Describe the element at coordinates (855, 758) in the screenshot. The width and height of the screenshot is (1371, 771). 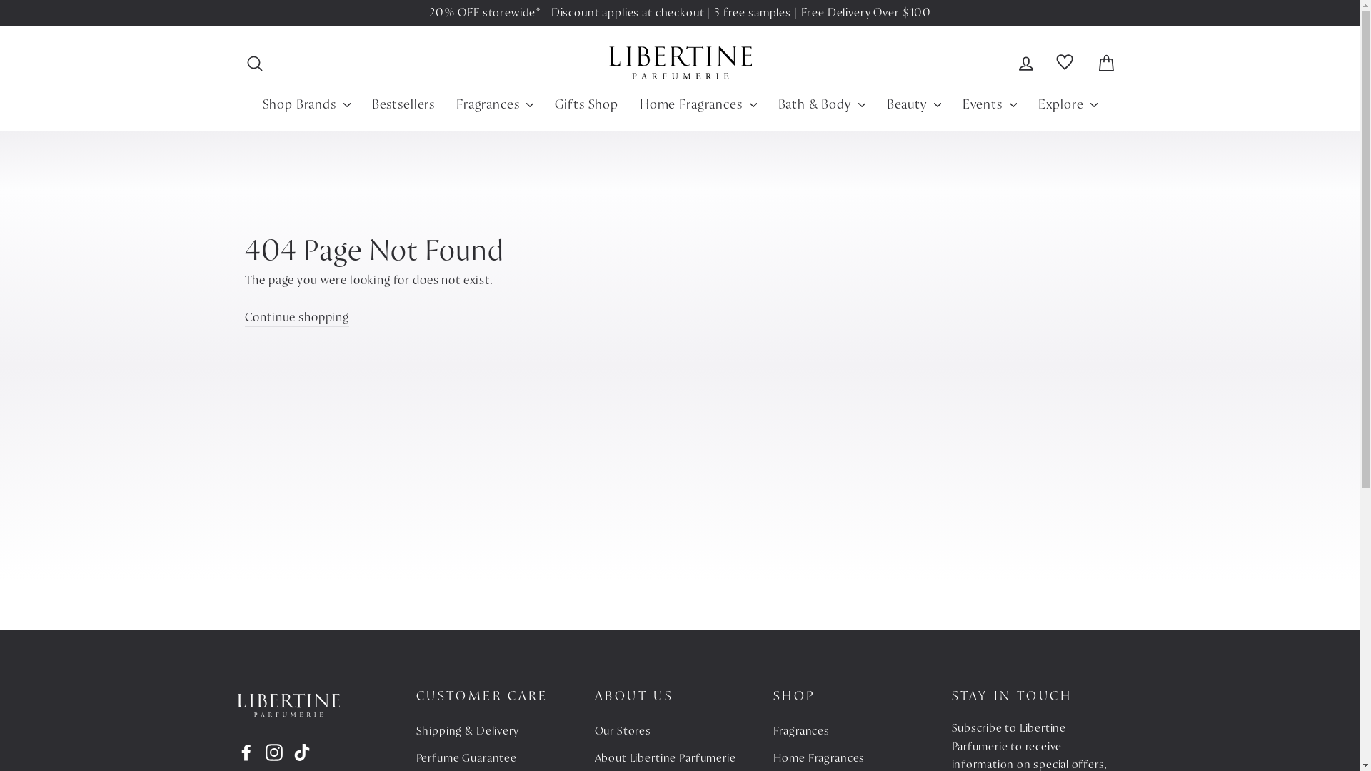
I see `Home Fragrances` at that location.